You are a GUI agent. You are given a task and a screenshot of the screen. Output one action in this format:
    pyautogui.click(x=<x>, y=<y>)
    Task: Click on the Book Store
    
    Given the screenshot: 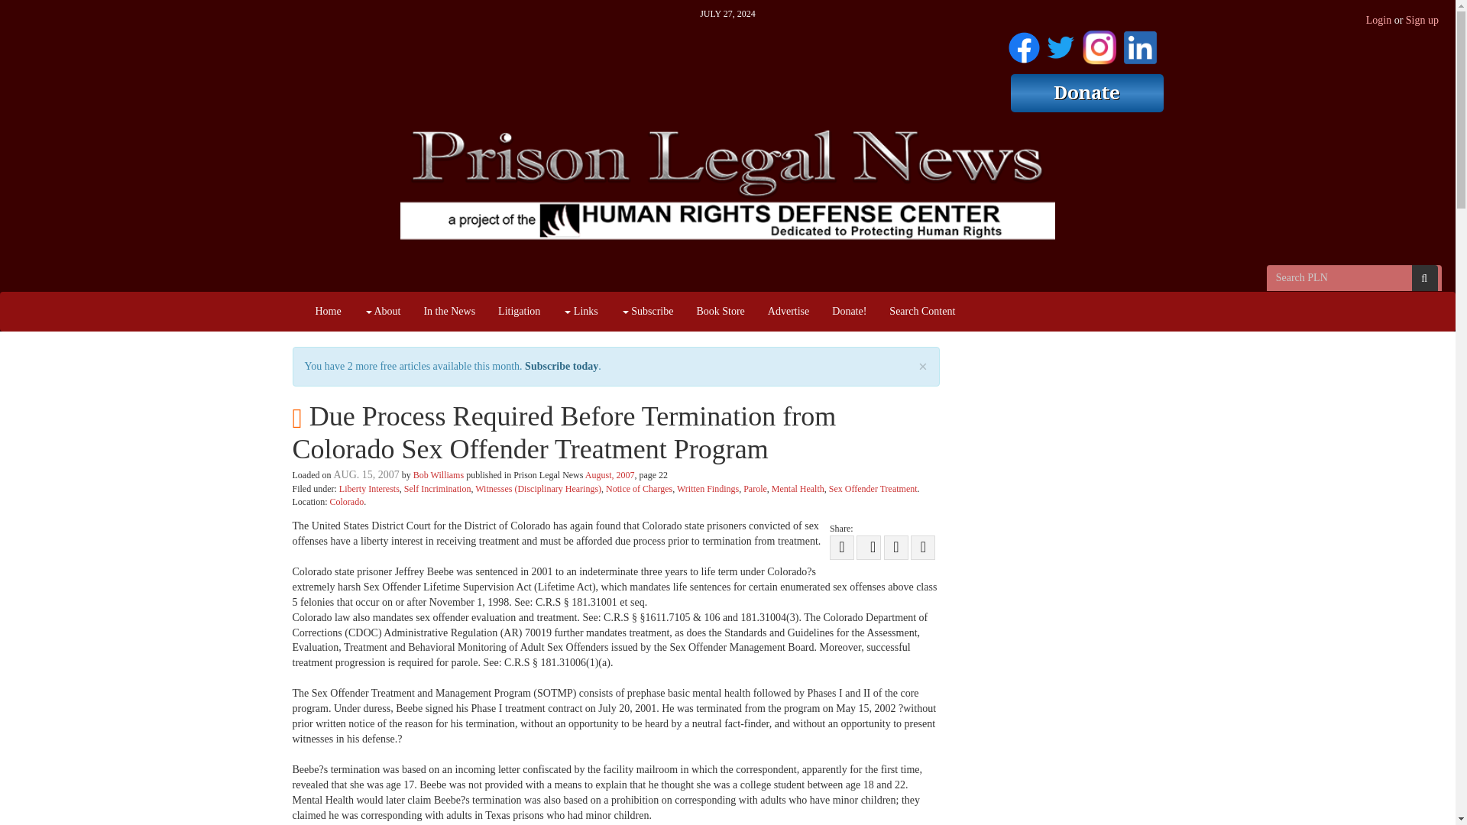 What is the action you would take?
    pyautogui.click(x=720, y=312)
    